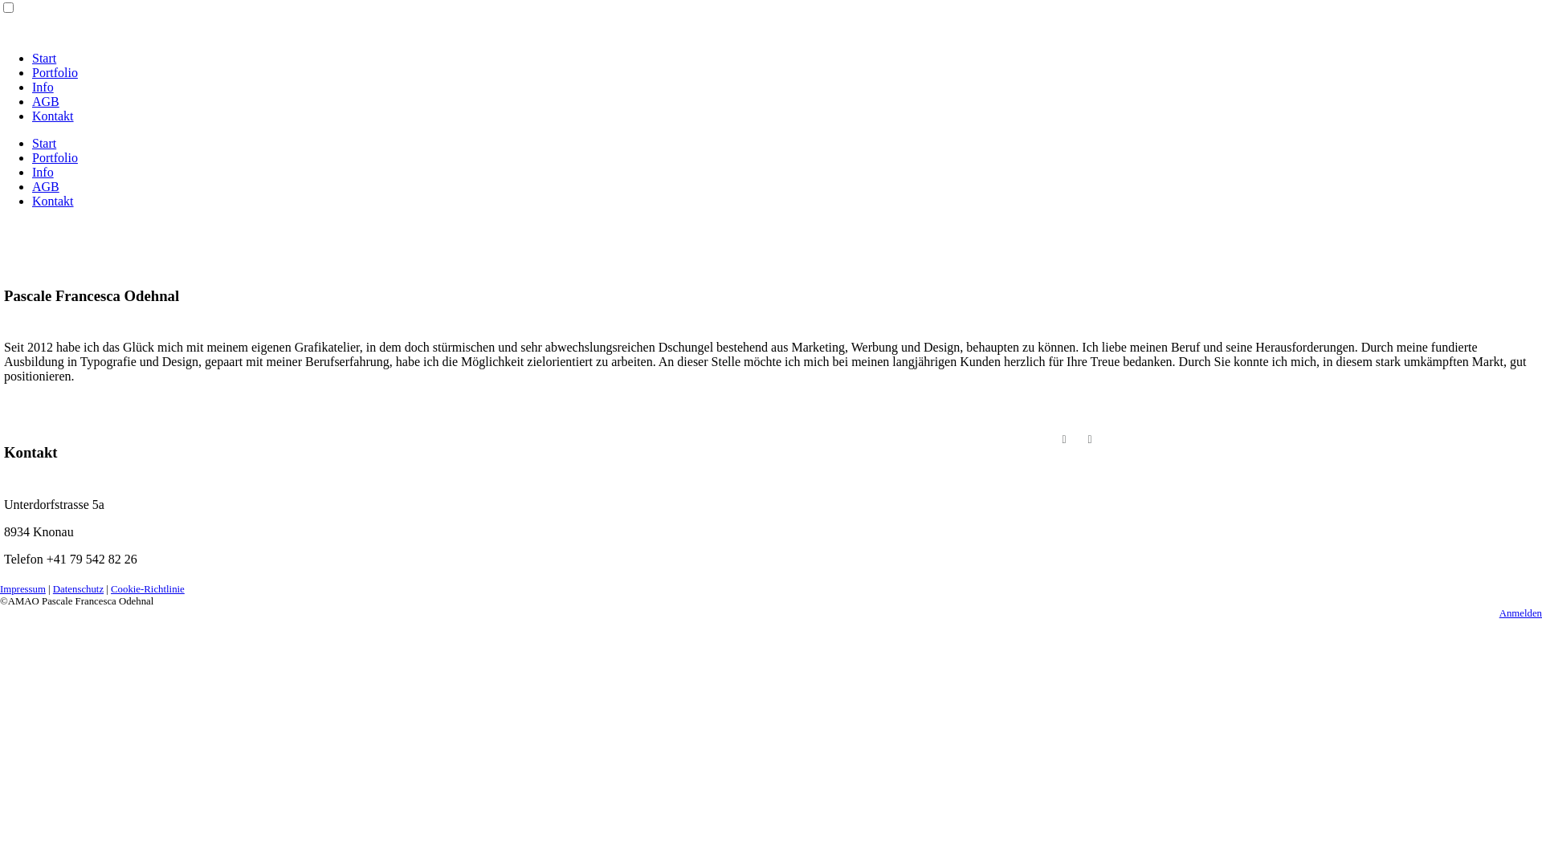  Describe the element at coordinates (44, 143) in the screenshot. I see `Start` at that location.